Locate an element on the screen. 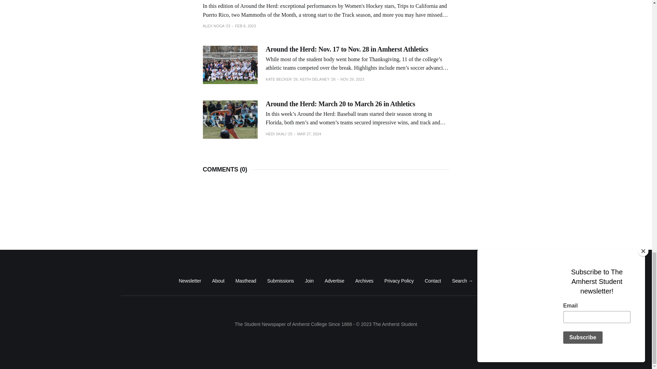  About is located at coordinates (218, 281).